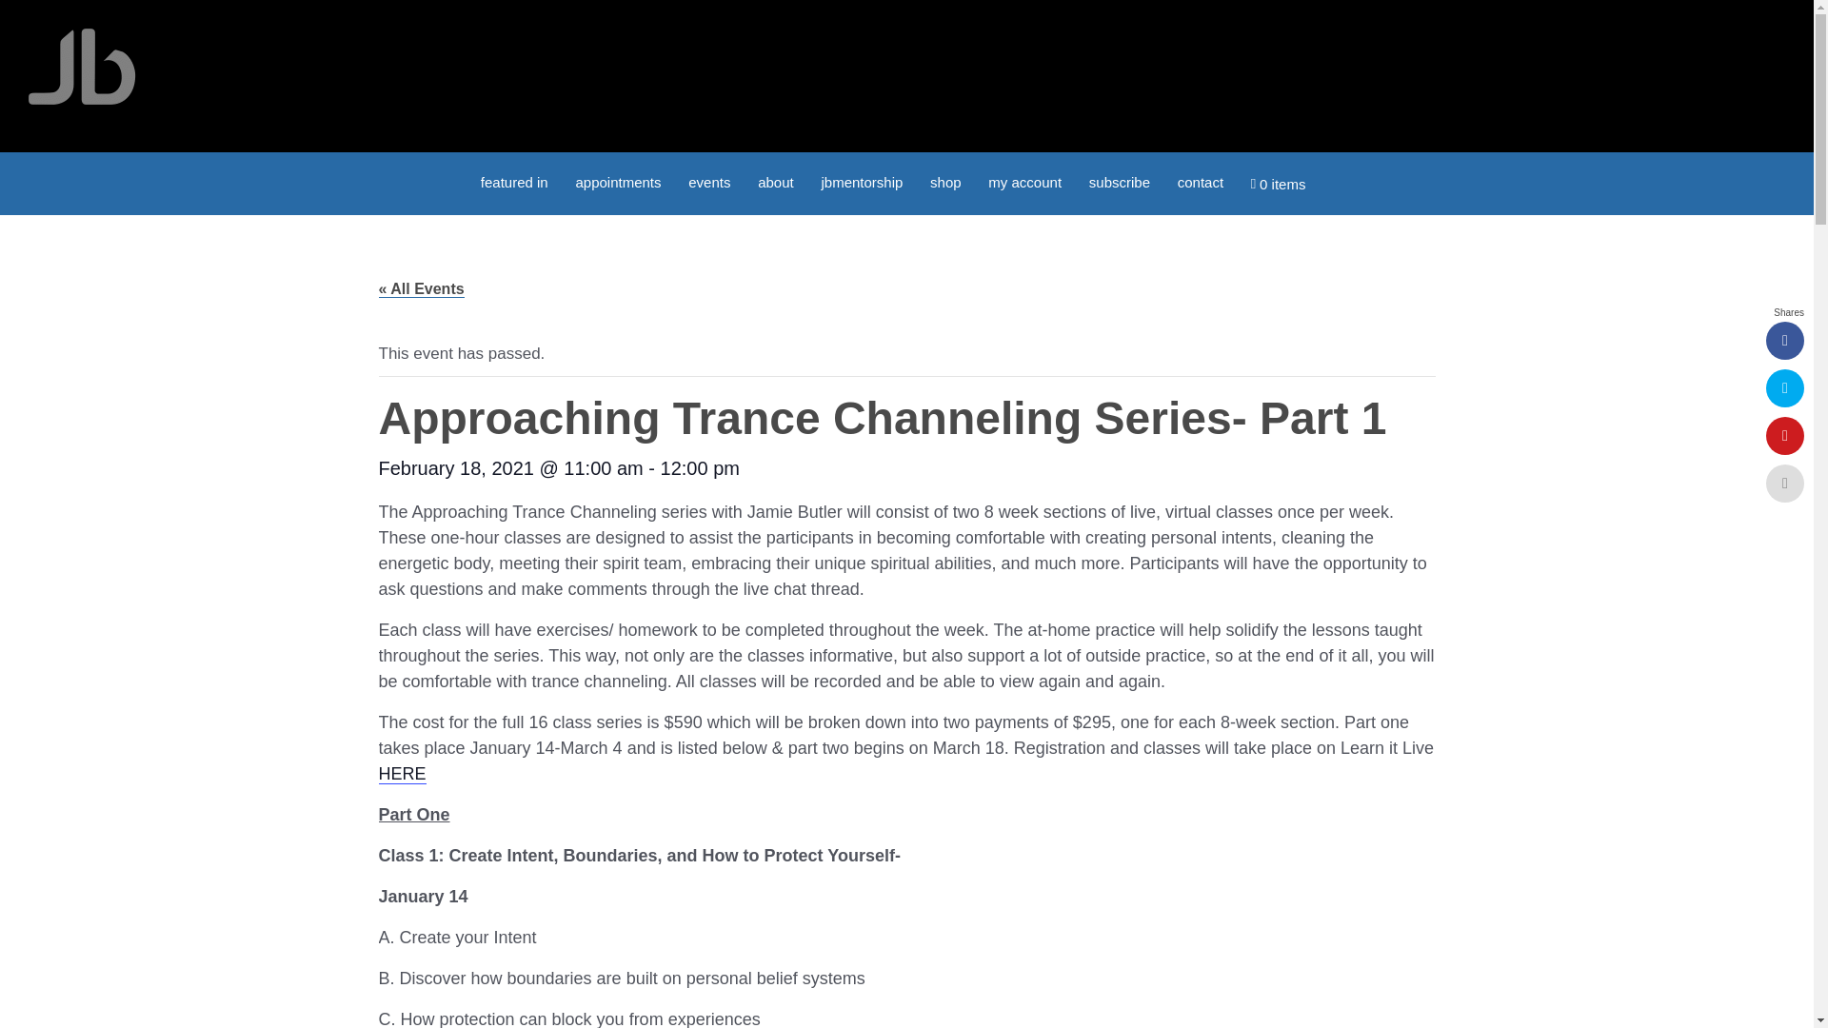  Describe the element at coordinates (1278, 183) in the screenshot. I see `0 items` at that location.